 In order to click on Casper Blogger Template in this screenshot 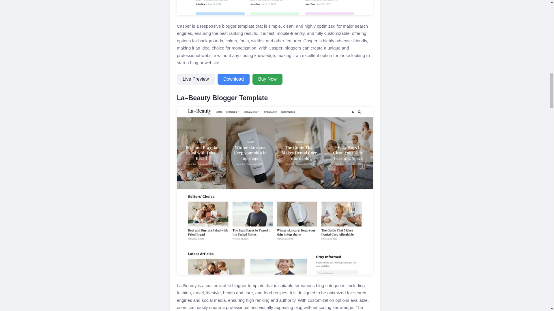, I will do `click(275, 7)`.